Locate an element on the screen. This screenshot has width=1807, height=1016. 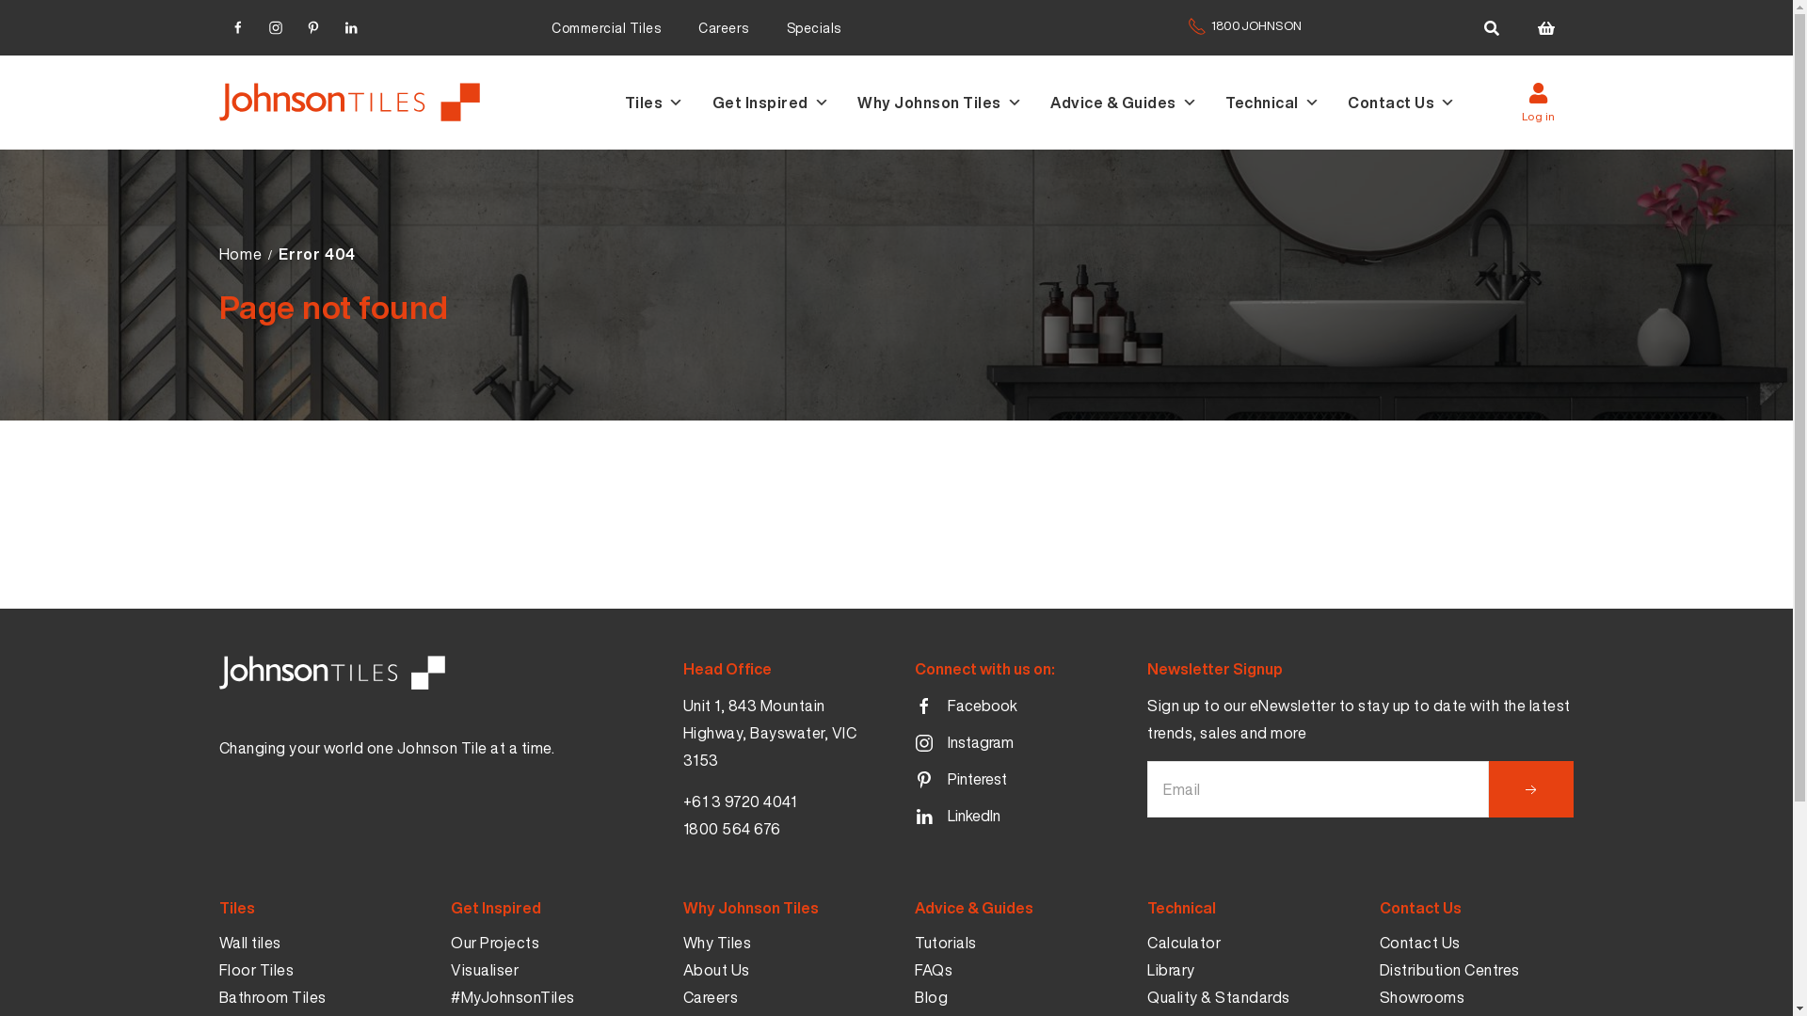
Wall tiles is located at coordinates (249, 943).